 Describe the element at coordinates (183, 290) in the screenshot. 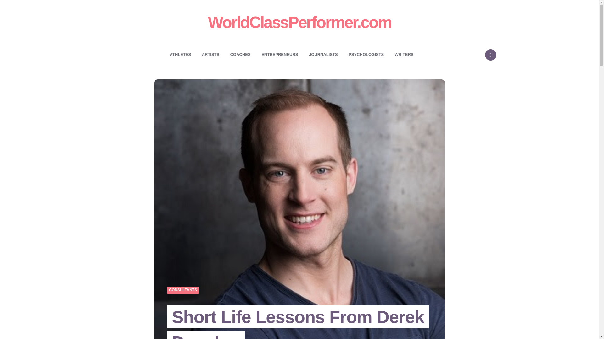

I see `CONSULTANTS` at that location.